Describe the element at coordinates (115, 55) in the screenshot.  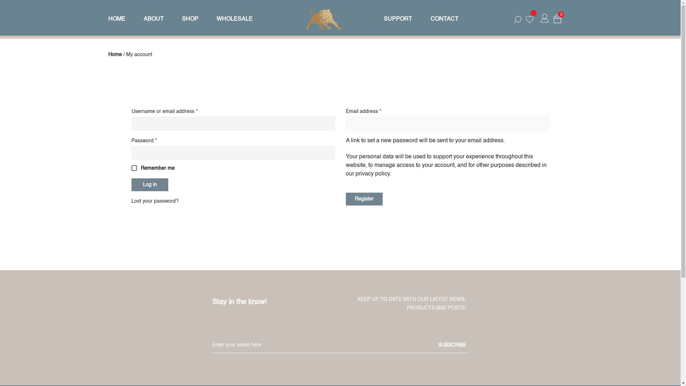
I see `Home` at that location.